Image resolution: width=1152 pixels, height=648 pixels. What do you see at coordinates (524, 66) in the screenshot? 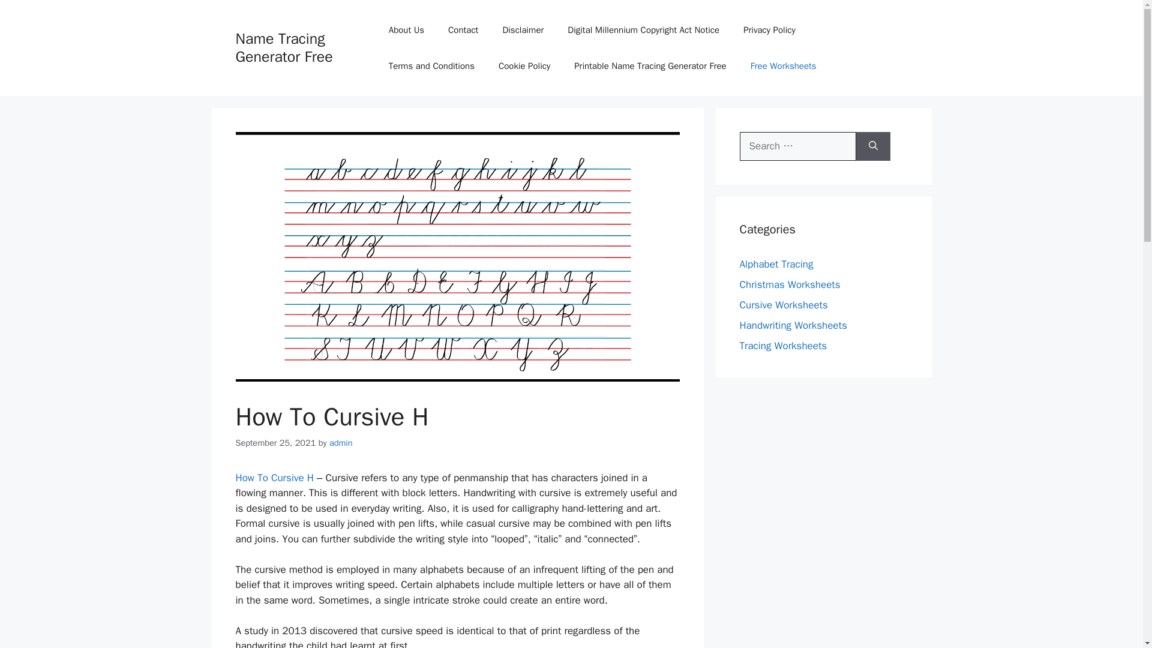
I see `Cookie Policy` at bounding box center [524, 66].